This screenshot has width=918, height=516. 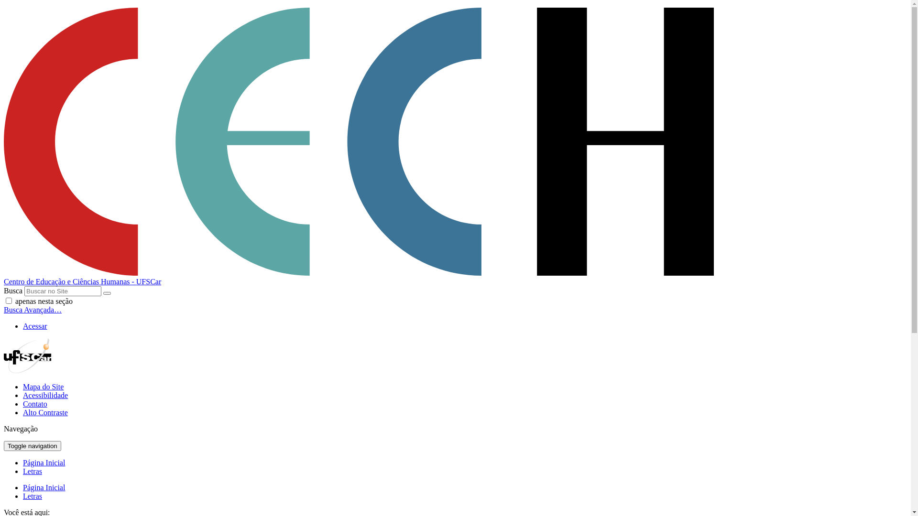 I want to click on Acessar, so click(x=35, y=326).